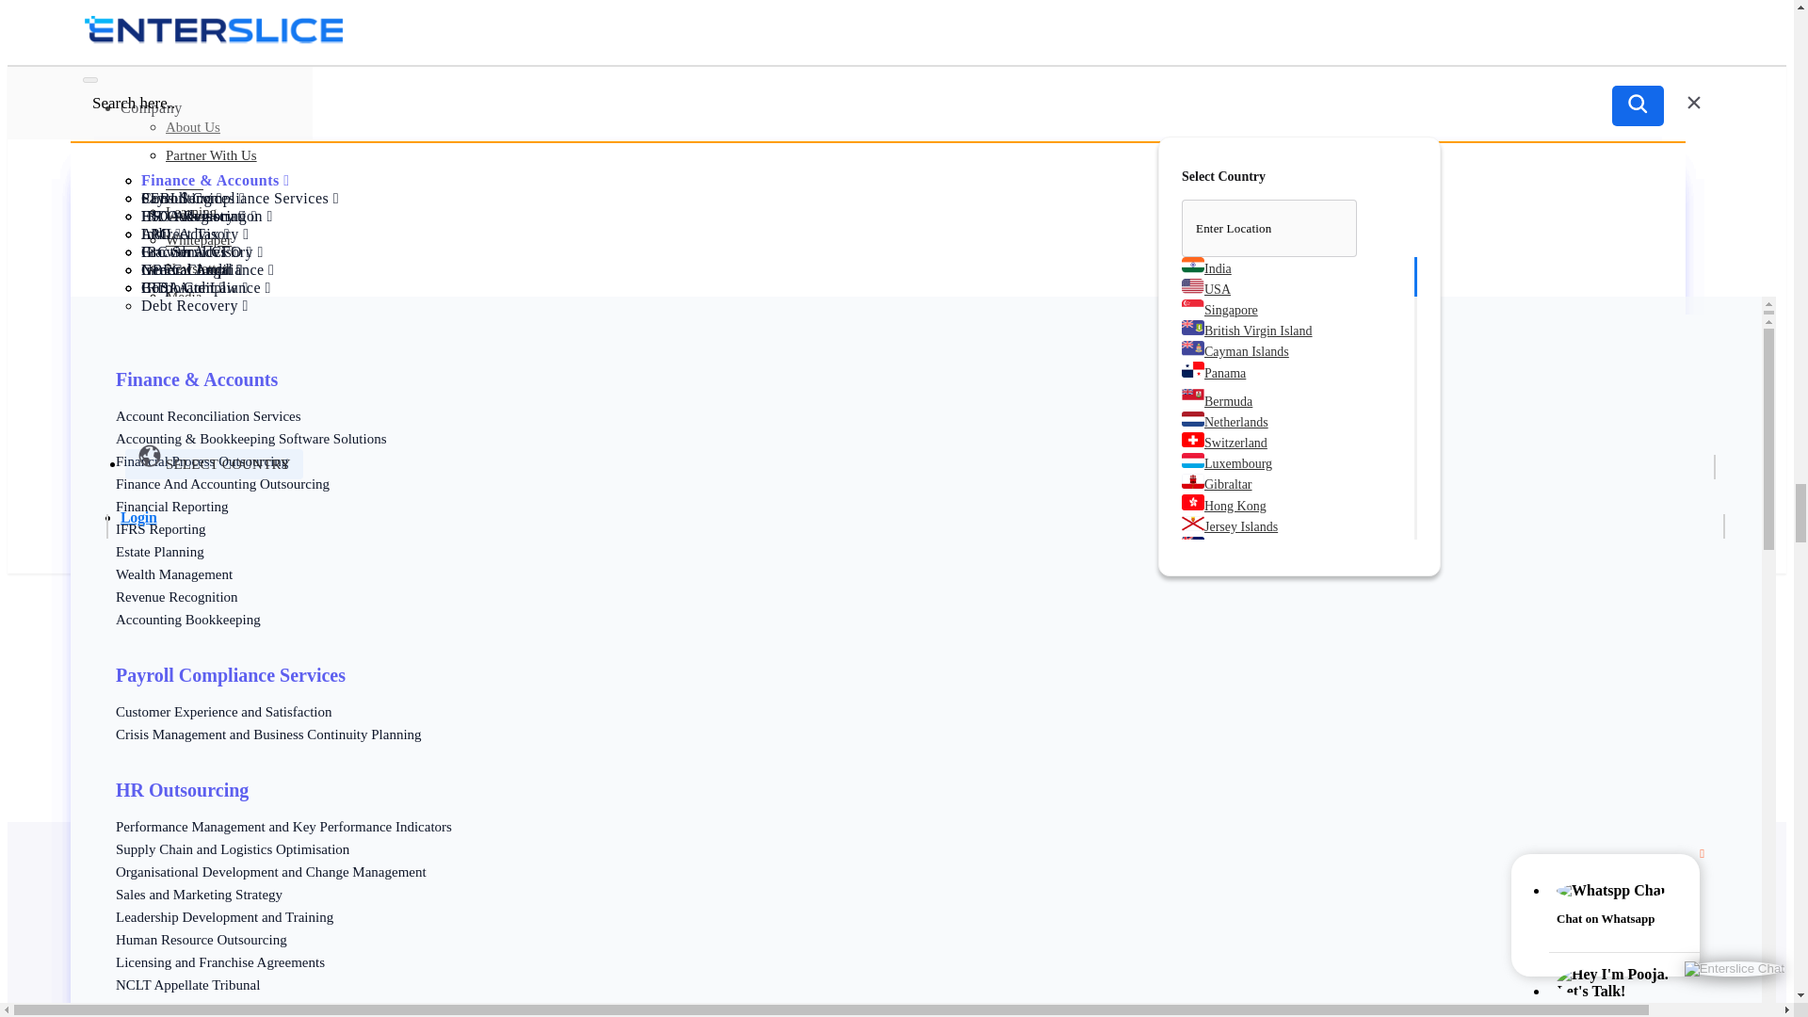  What do you see at coordinates (113, 627) in the screenshot?
I see `spiinny` at bounding box center [113, 627].